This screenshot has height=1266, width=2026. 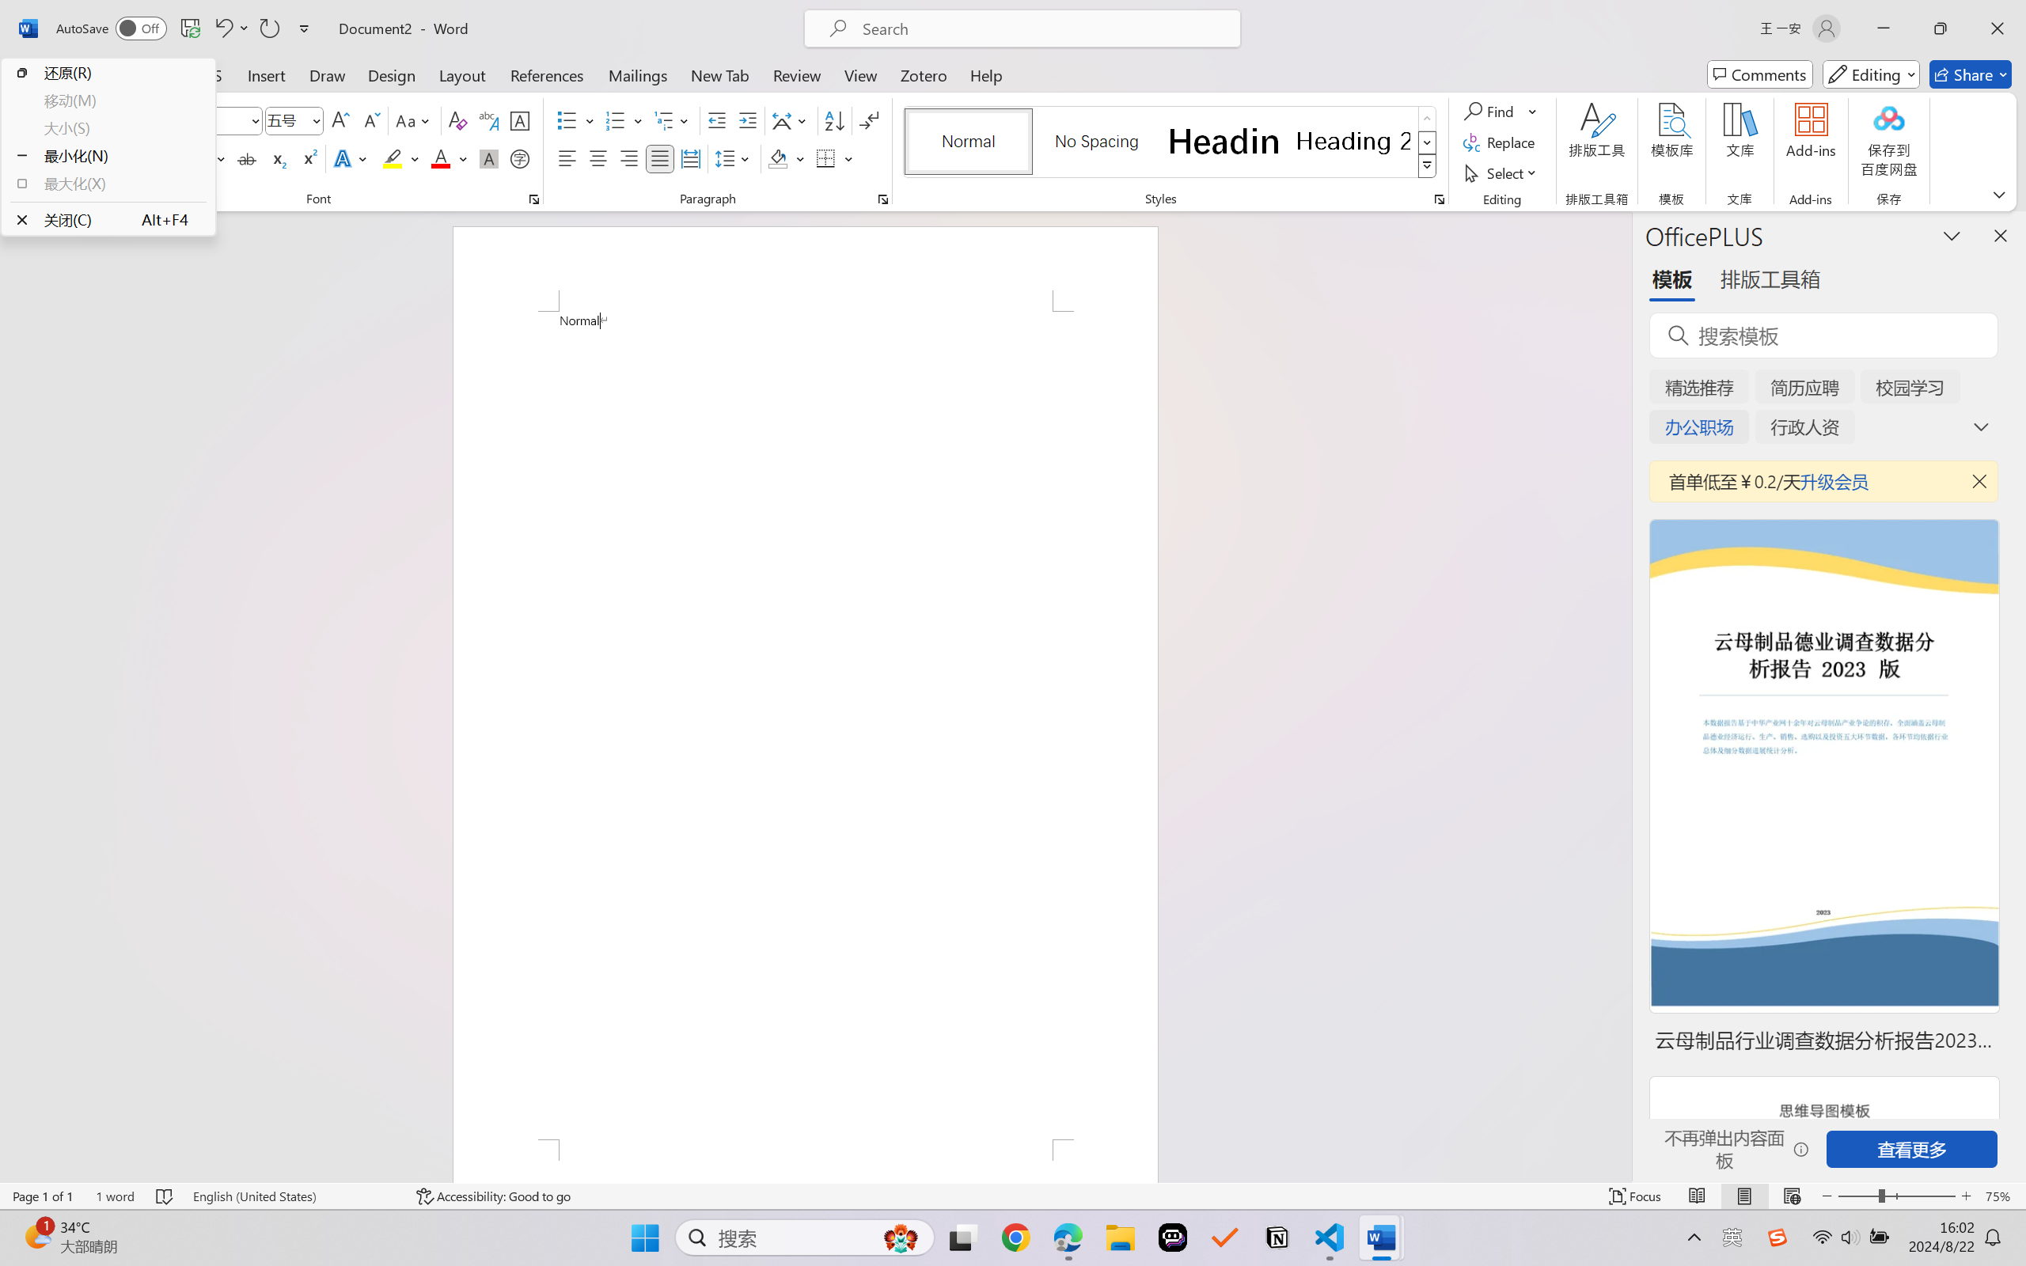 I want to click on Font Color, so click(x=450, y=158).